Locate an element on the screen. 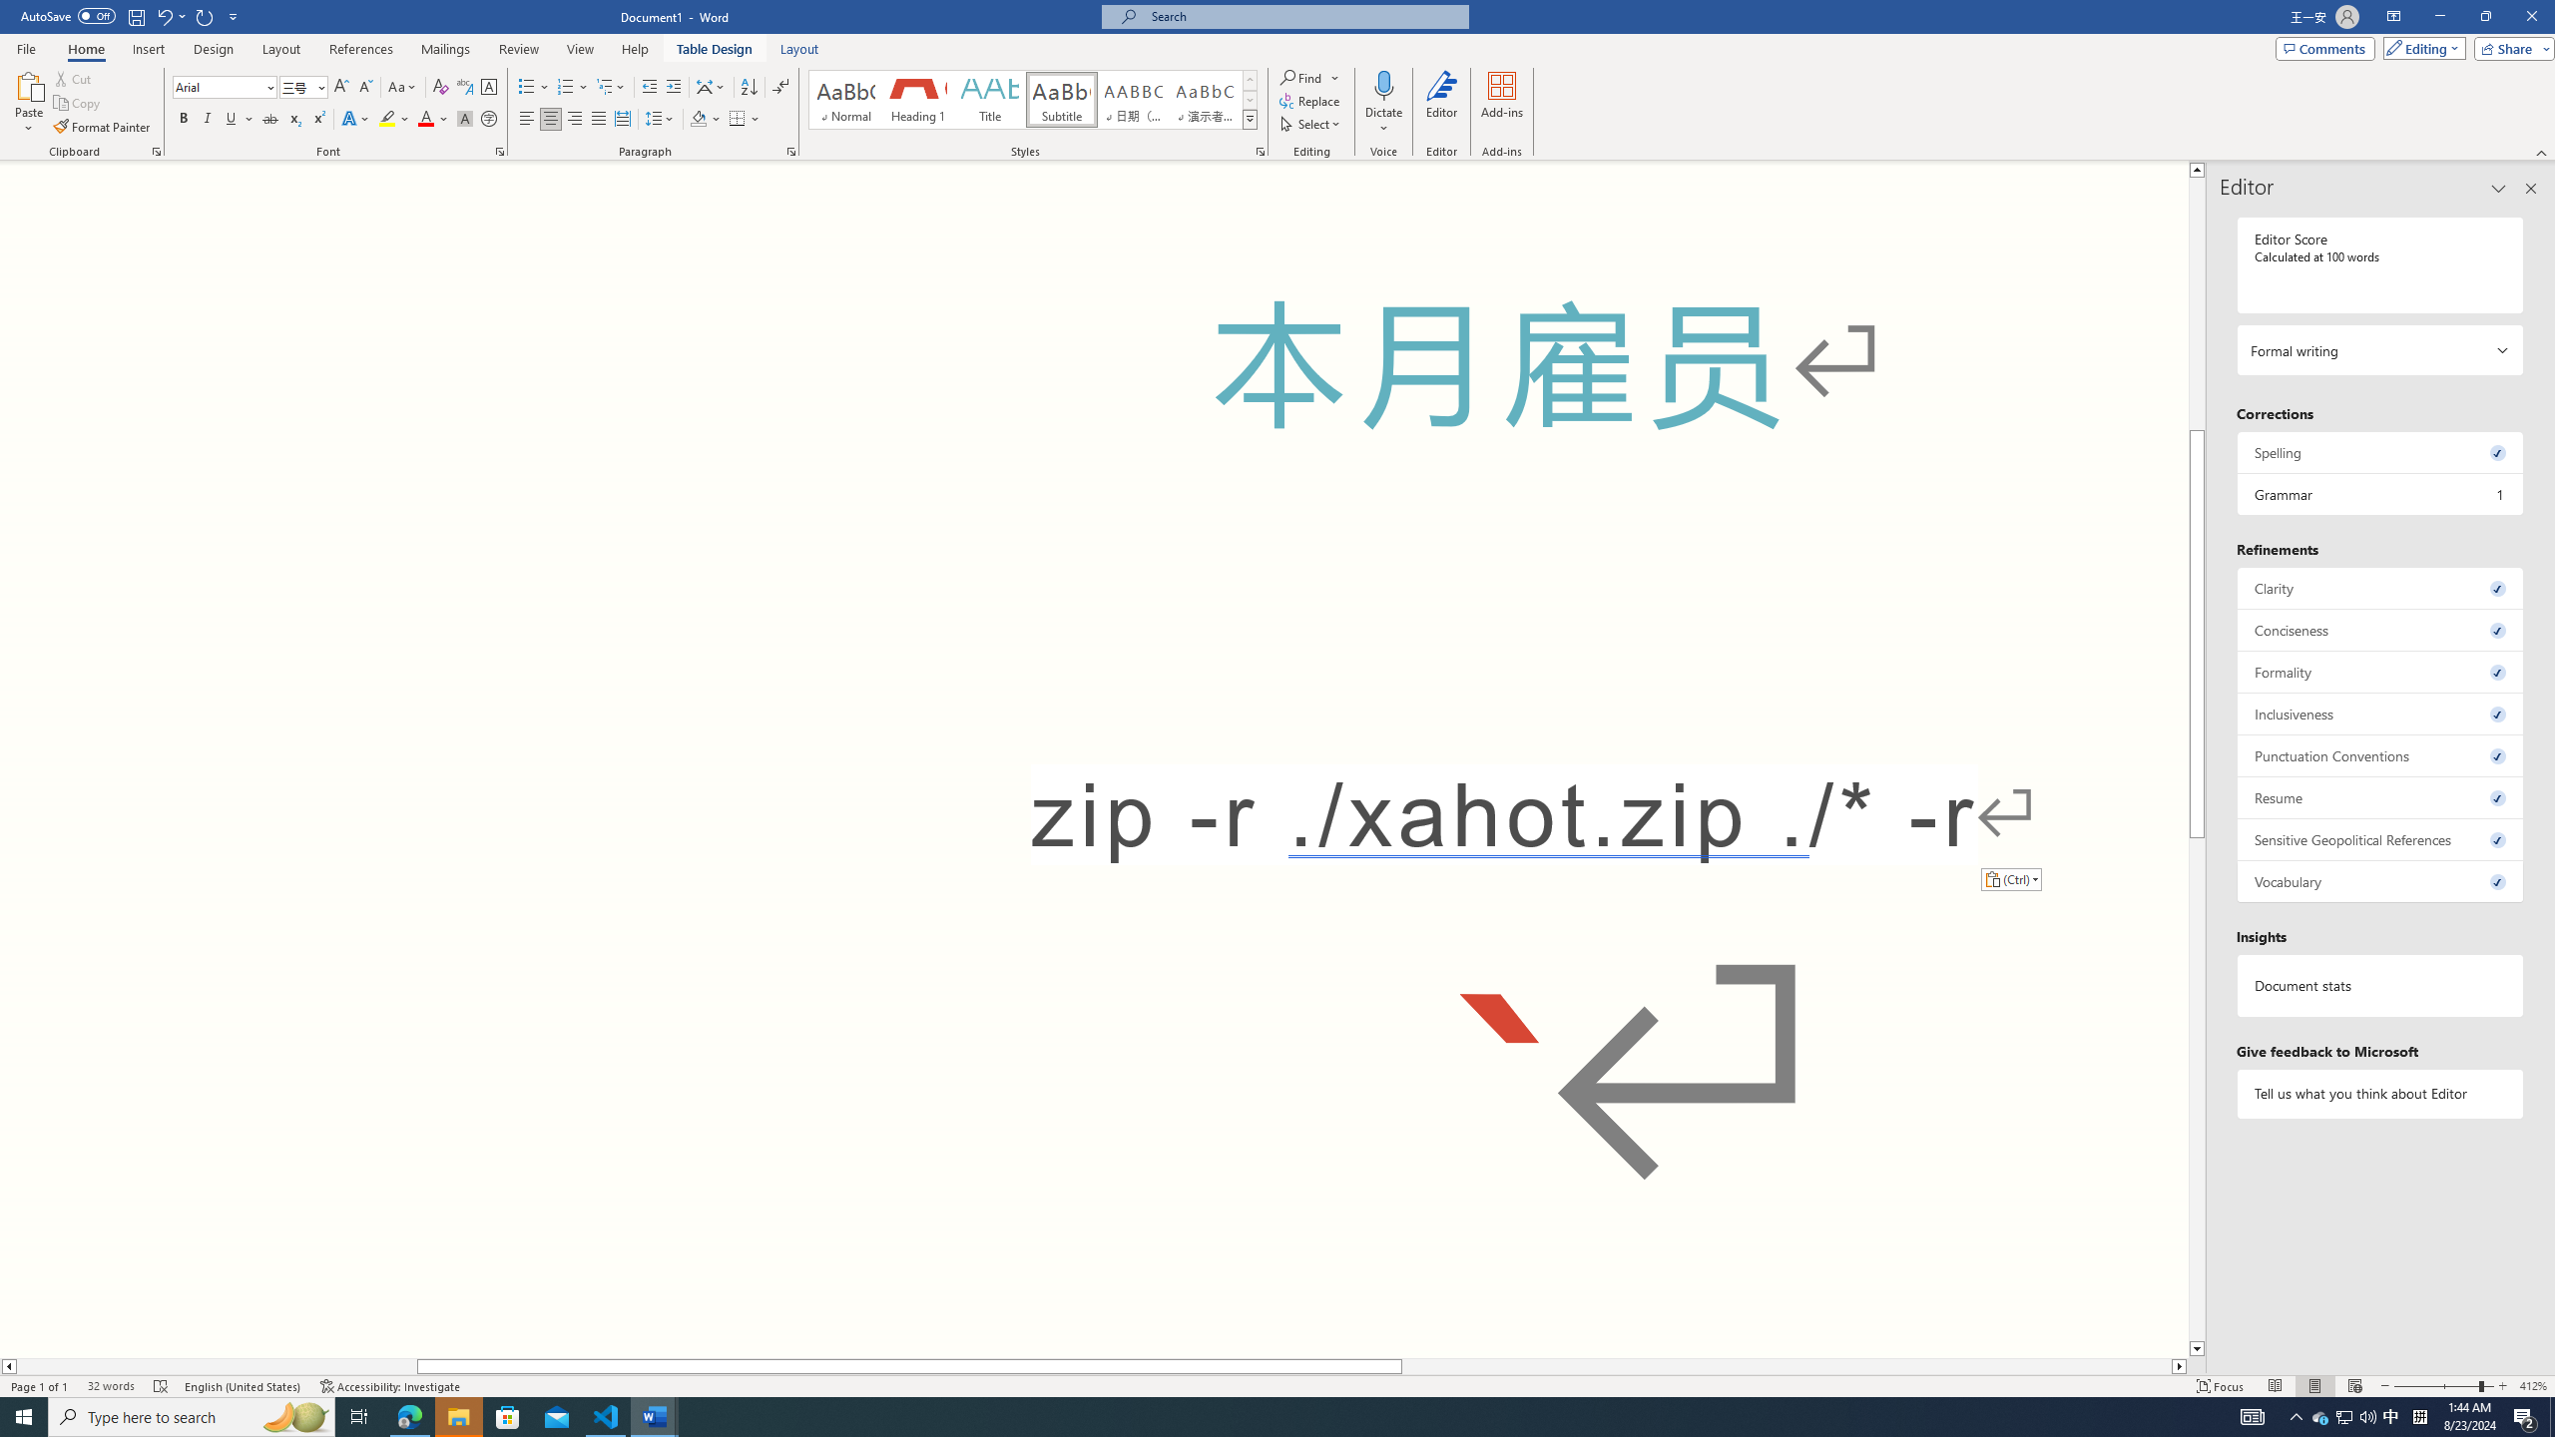 The height and width of the screenshot is (1437, 2555). Font... is located at coordinates (501, 152).